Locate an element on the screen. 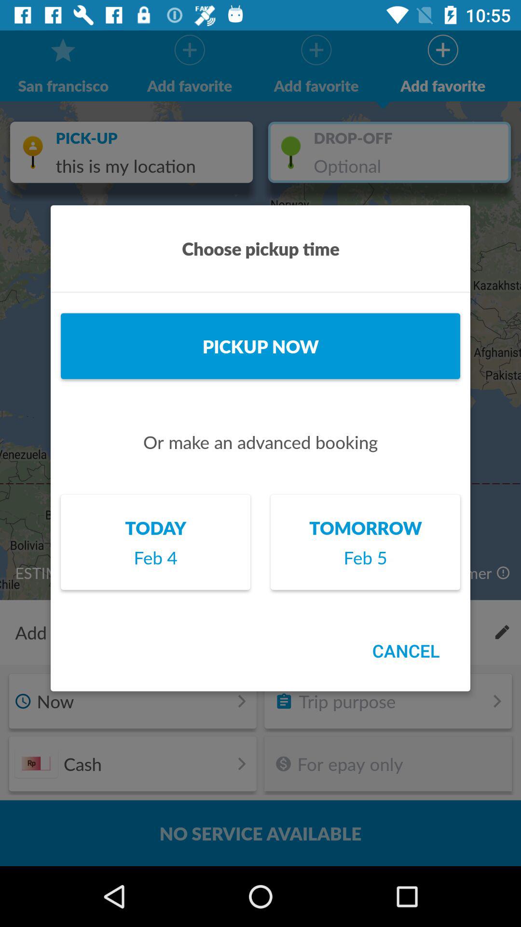 The height and width of the screenshot is (927, 521). click icon below the feb 5 is located at coordinates (406, 651).